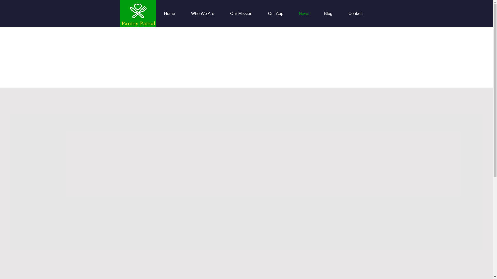 Image resolution: width=497 pixels, height=279 pixels. What do you see at coordinates (328, 13) in the screenshot?
I see `Blog` at bounding box center [328, 13].